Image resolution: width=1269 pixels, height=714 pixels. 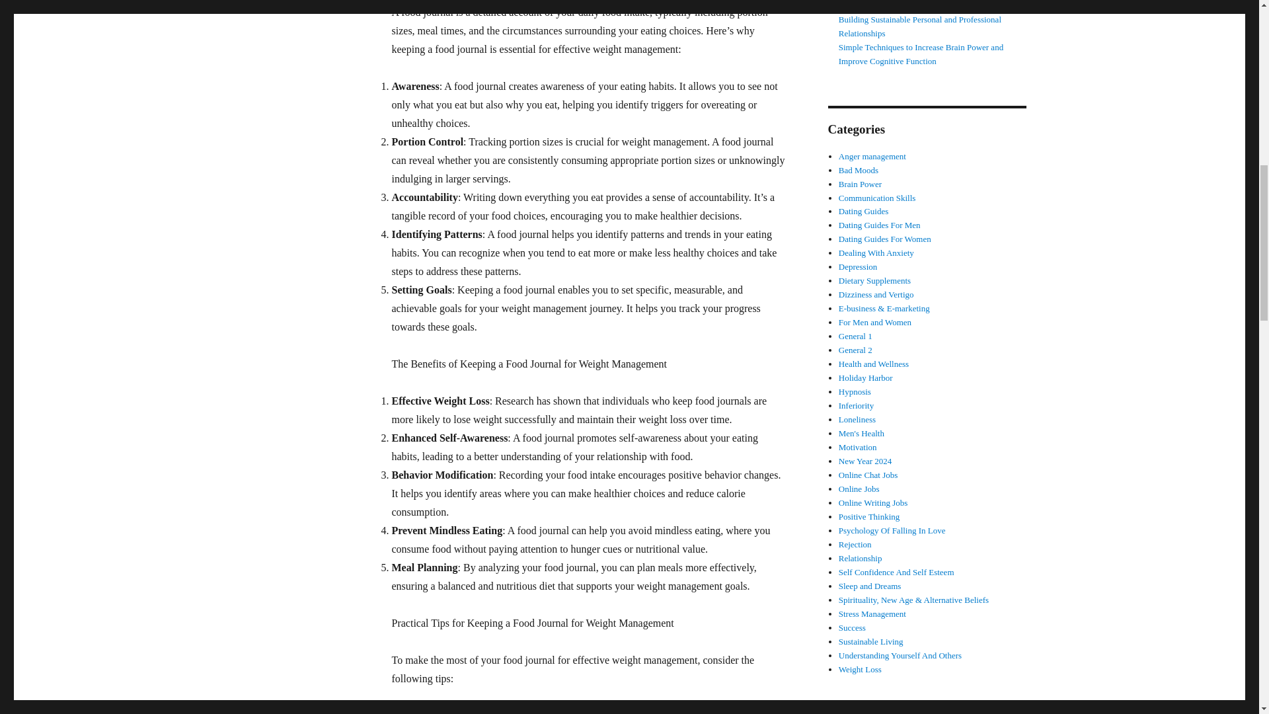 What do you see at coordinates (880, 225) in the screenshot?
I see `Dating Guides For Men` at bounding box center [880, 225].